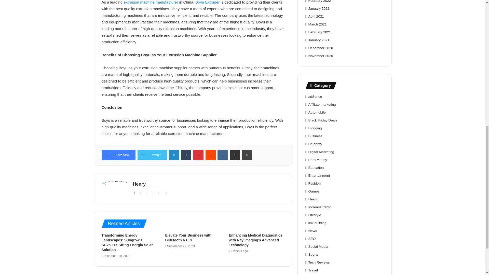 The height and width of the screenshot is (275, 489). I want to click on Boyu Extruder, so click(207, 2).